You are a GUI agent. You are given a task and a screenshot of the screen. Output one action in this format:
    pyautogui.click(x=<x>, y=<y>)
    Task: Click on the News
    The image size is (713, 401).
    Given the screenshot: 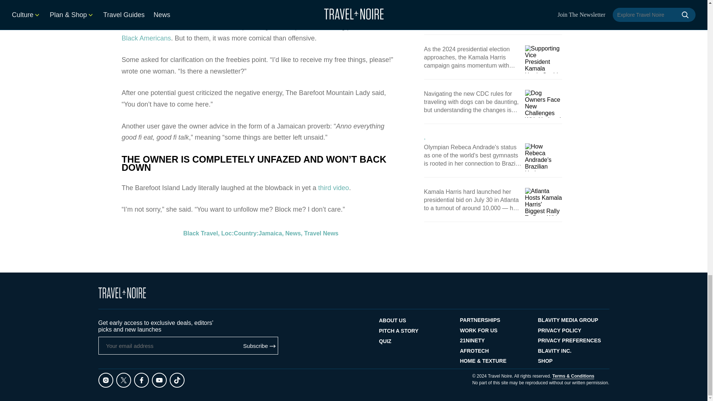 What is the action you would take?
    pyautogui.click(x=293, y=46)
    